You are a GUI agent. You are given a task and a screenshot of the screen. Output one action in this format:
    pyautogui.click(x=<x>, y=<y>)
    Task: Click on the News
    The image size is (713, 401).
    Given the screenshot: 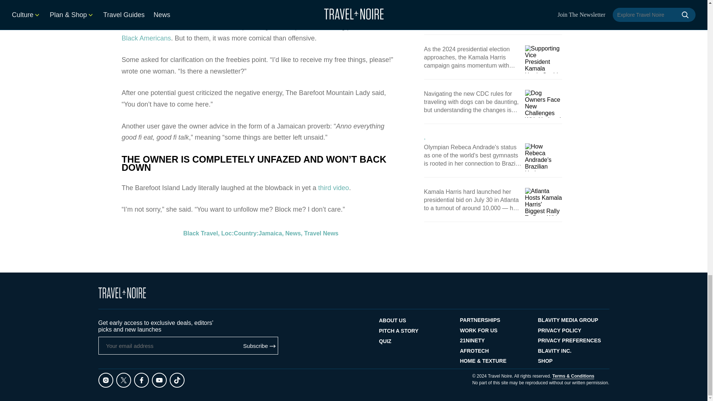 What is the action you would take?
    pyautogui.click(x=293, y=46)
    